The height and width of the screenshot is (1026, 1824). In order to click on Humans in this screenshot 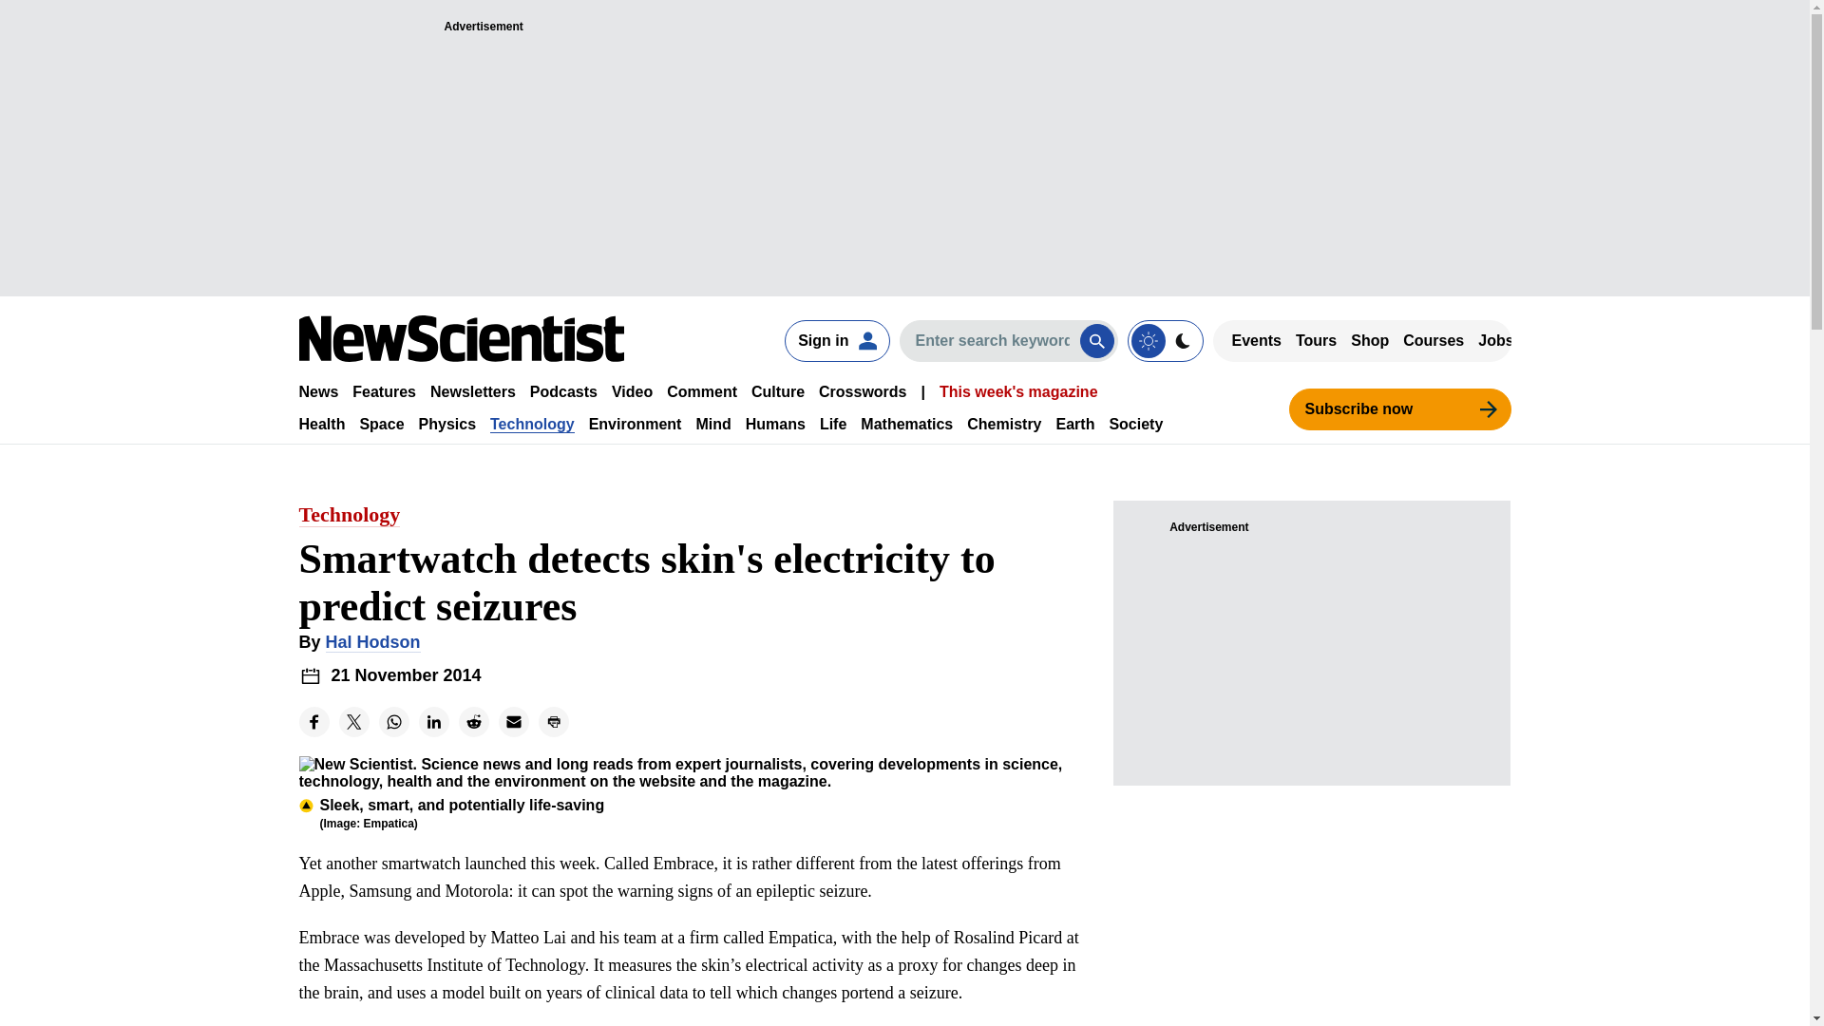, I will do `click(775, 424)`.